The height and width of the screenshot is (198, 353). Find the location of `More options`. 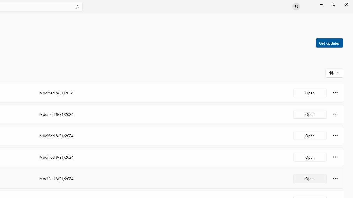

More options is located at coordinates (335, 178).